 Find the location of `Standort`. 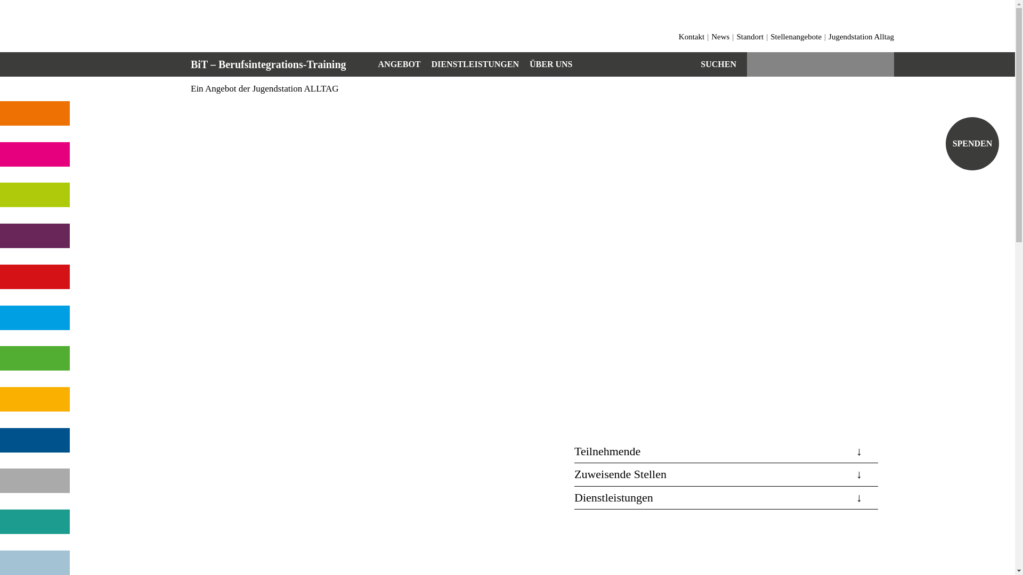

Standort is located at coordinates (750, 37).